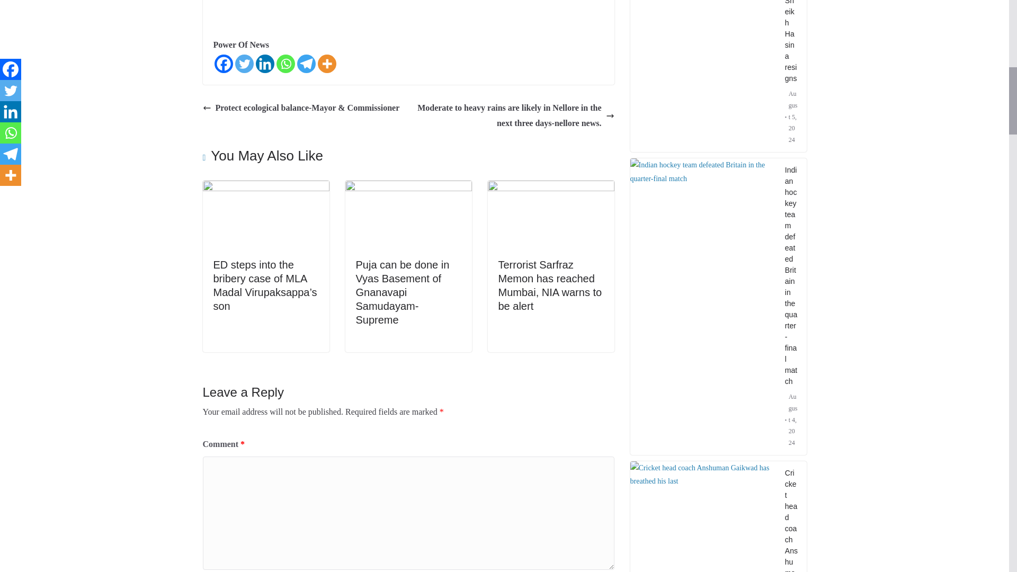 This screenshot has width=1017, height=572. Describe the element at coordinates (244, 64) in the screenshot. I see `Twitter` at that location.